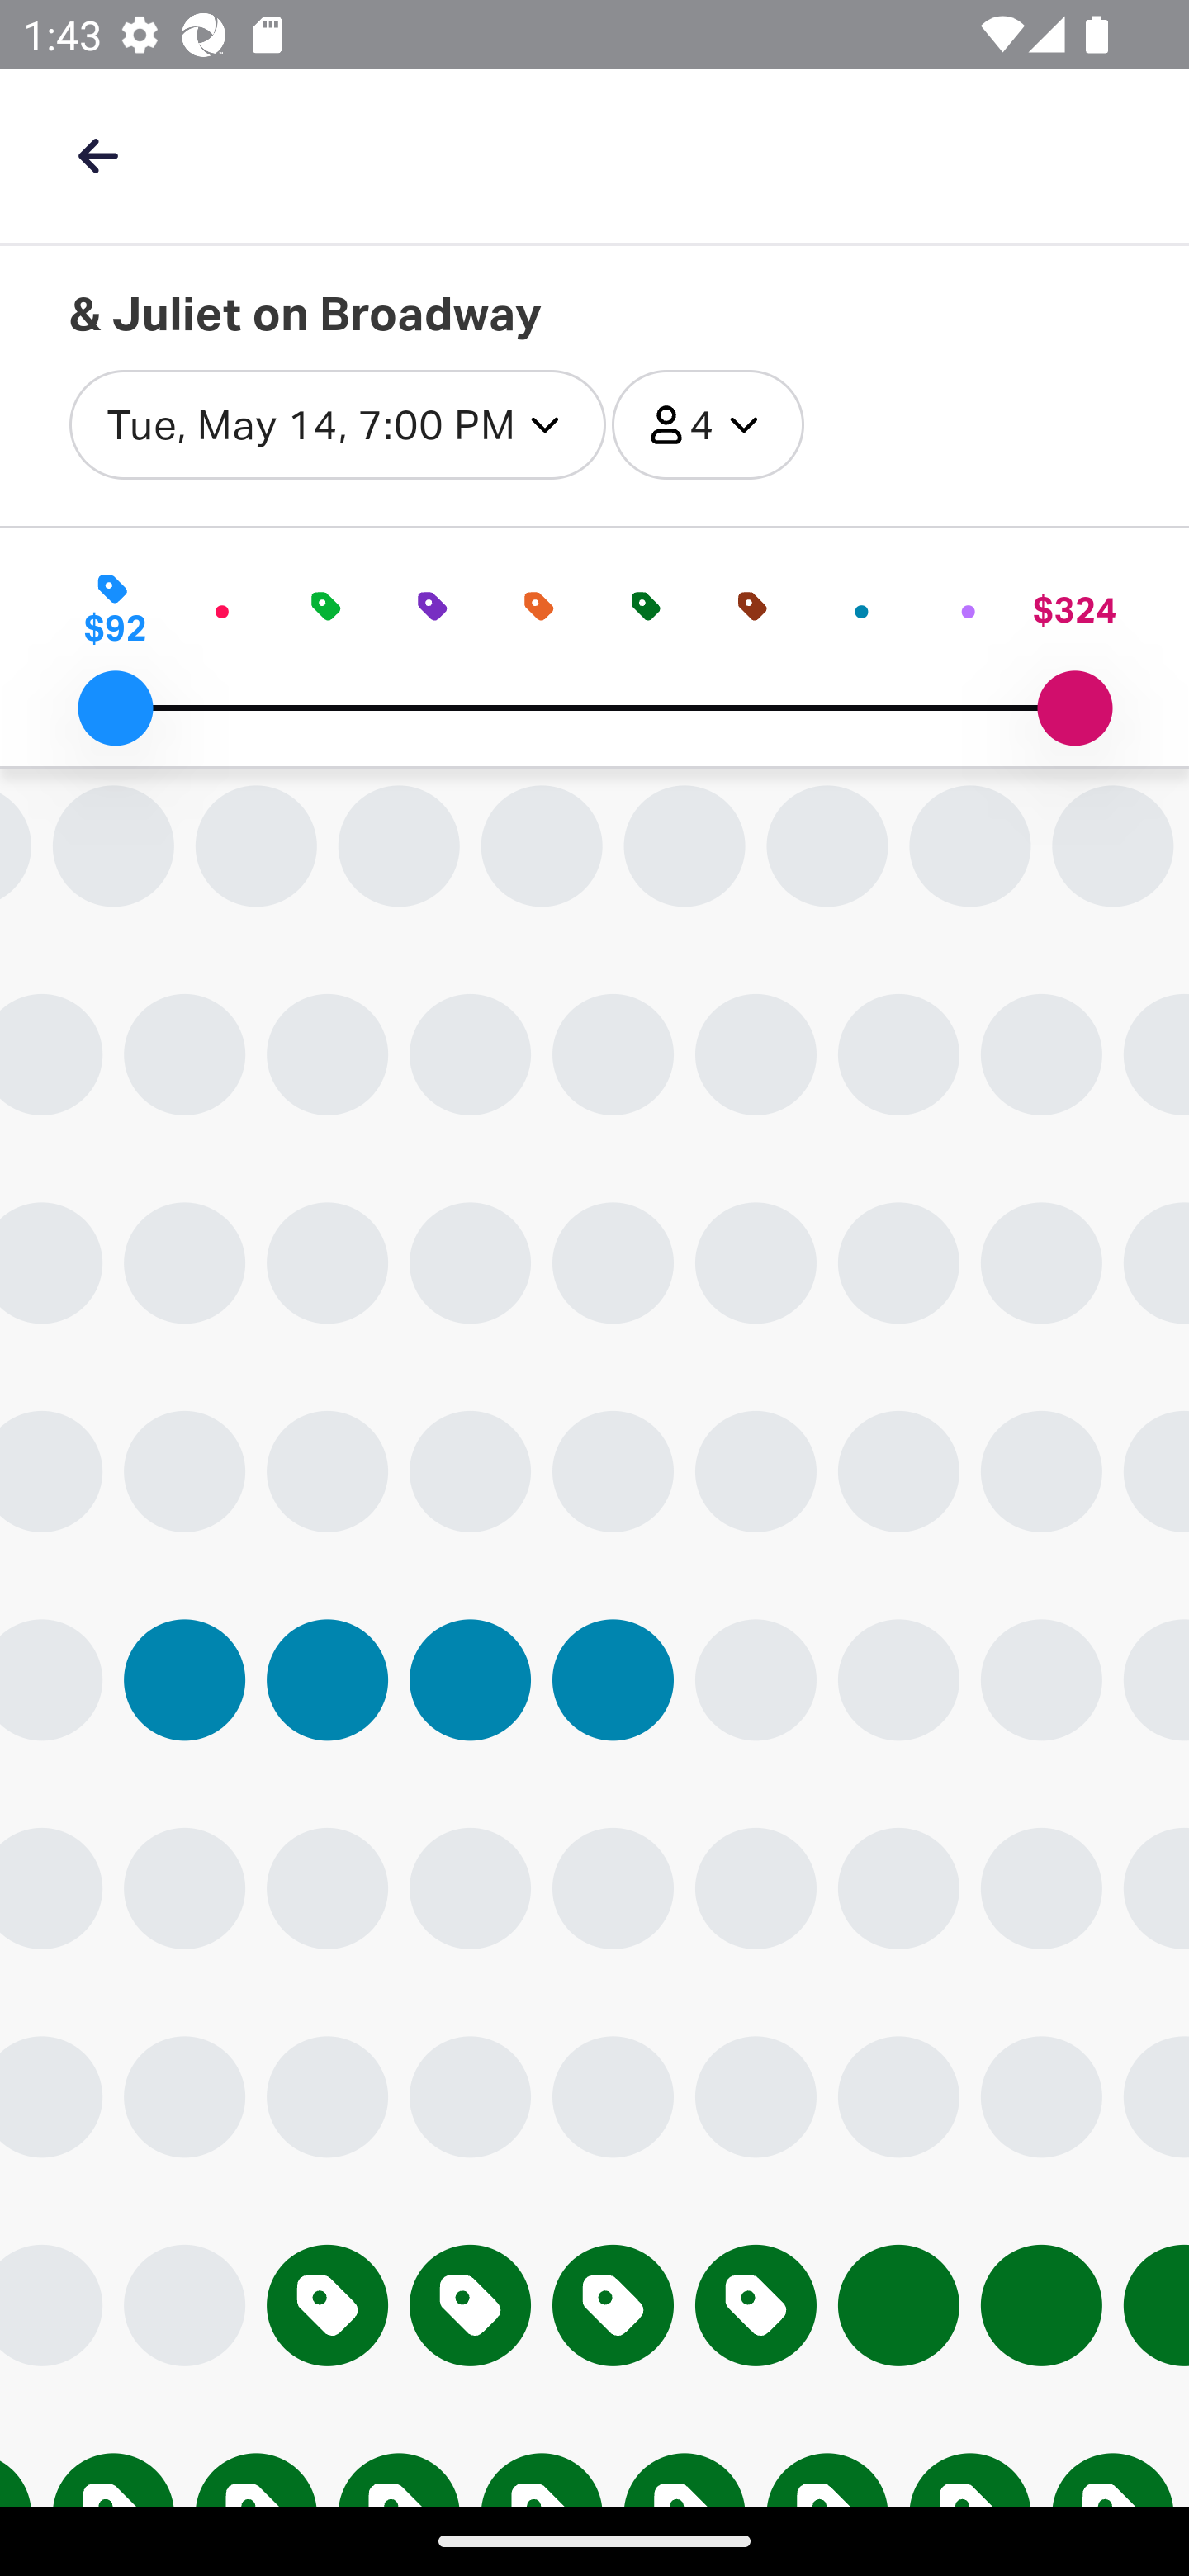 The width and height of the screenshot is (1189, 2576). I want to click on Tue, May 14, 7:00 PM, so click(337, 426).